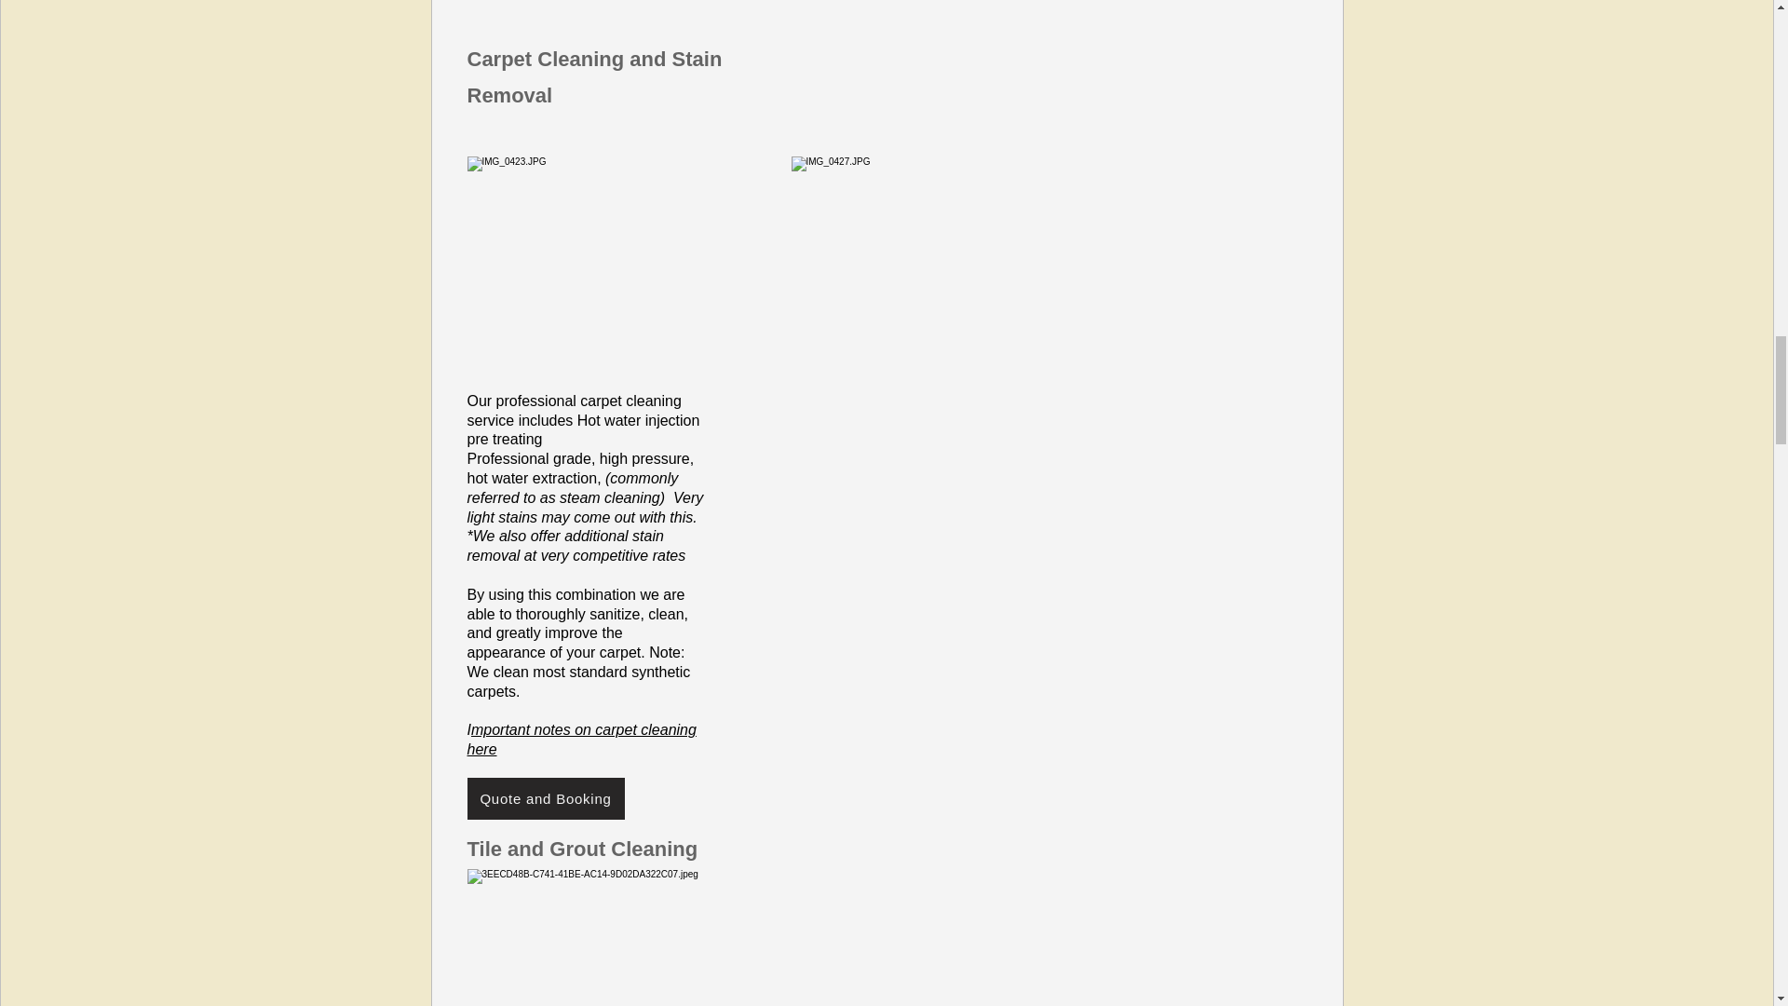 This screenshot has width=1788, height=1006. What do you see at coordinates (581, 740) in the screenshot?
I see `mportant notes on carpet cleaning here` at bounding box center [581, 740].